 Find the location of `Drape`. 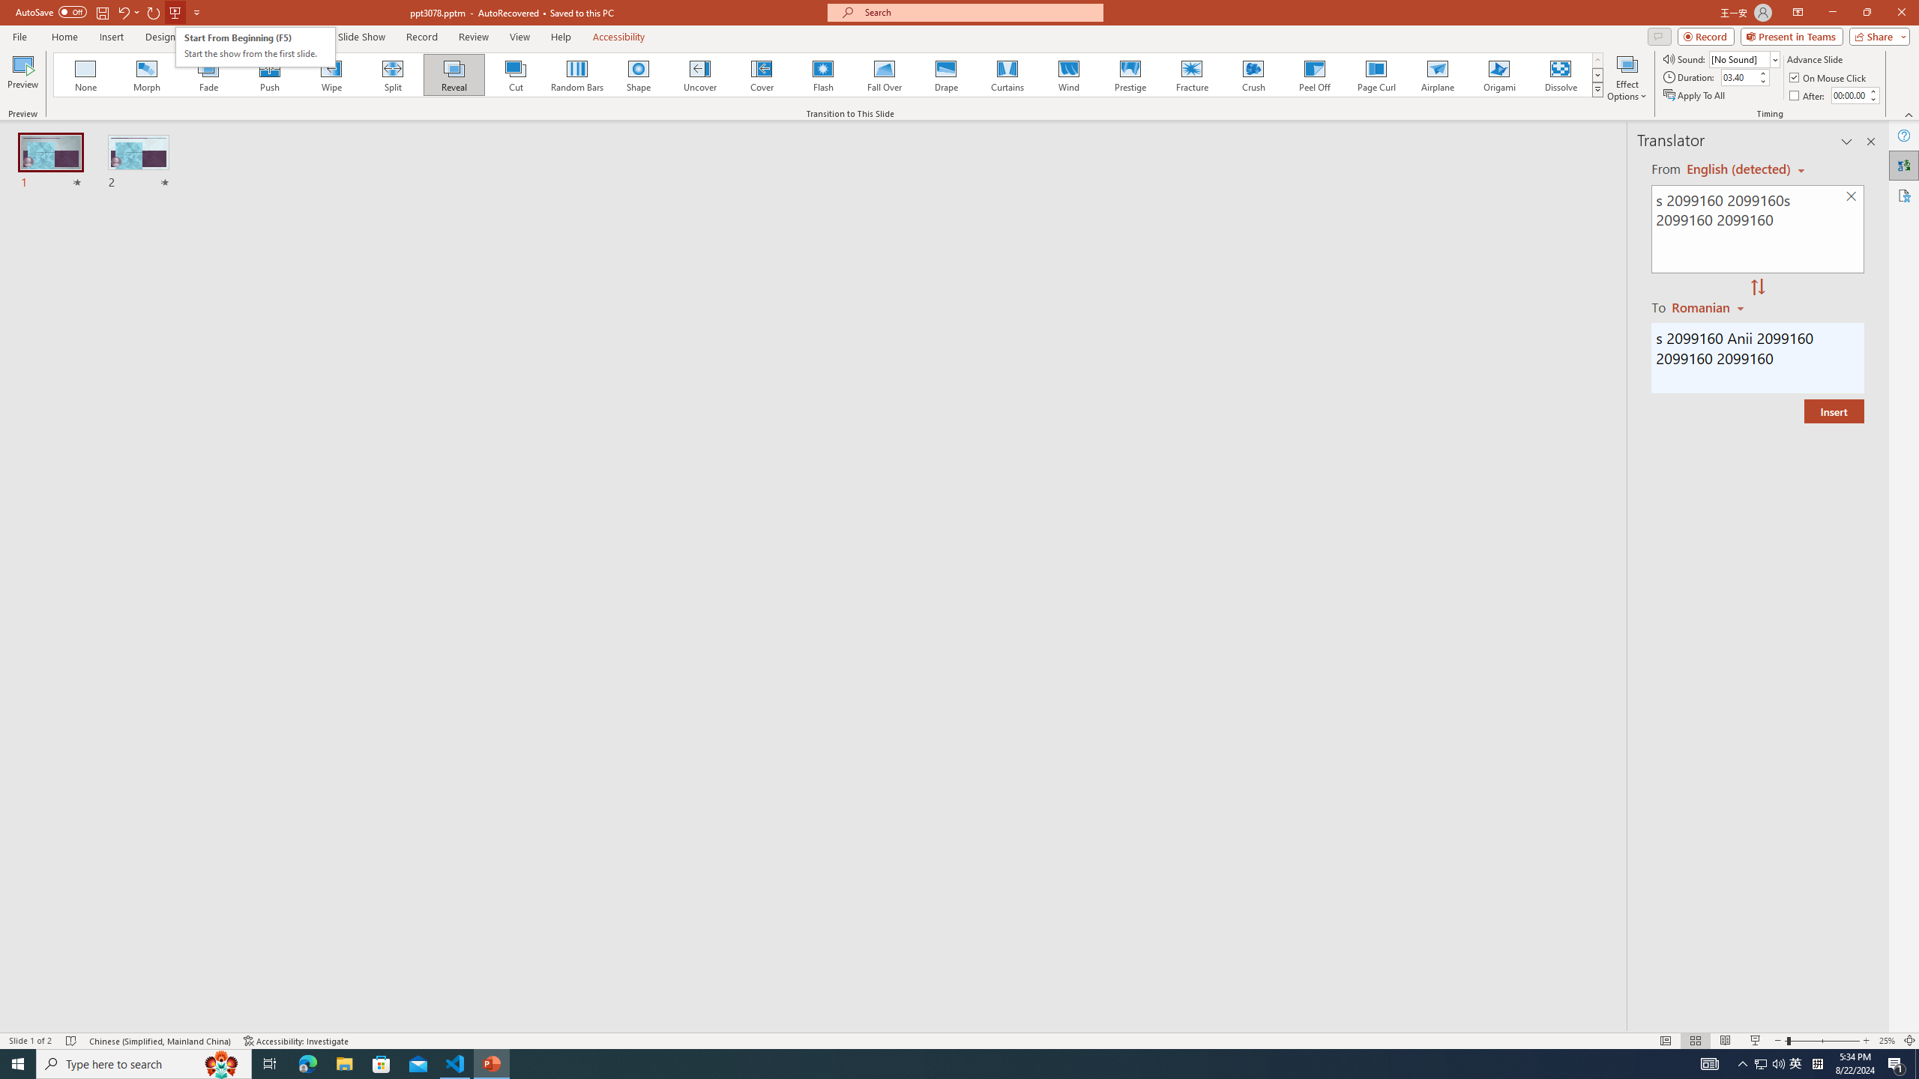

Drape is located at coordinates (946, 75).